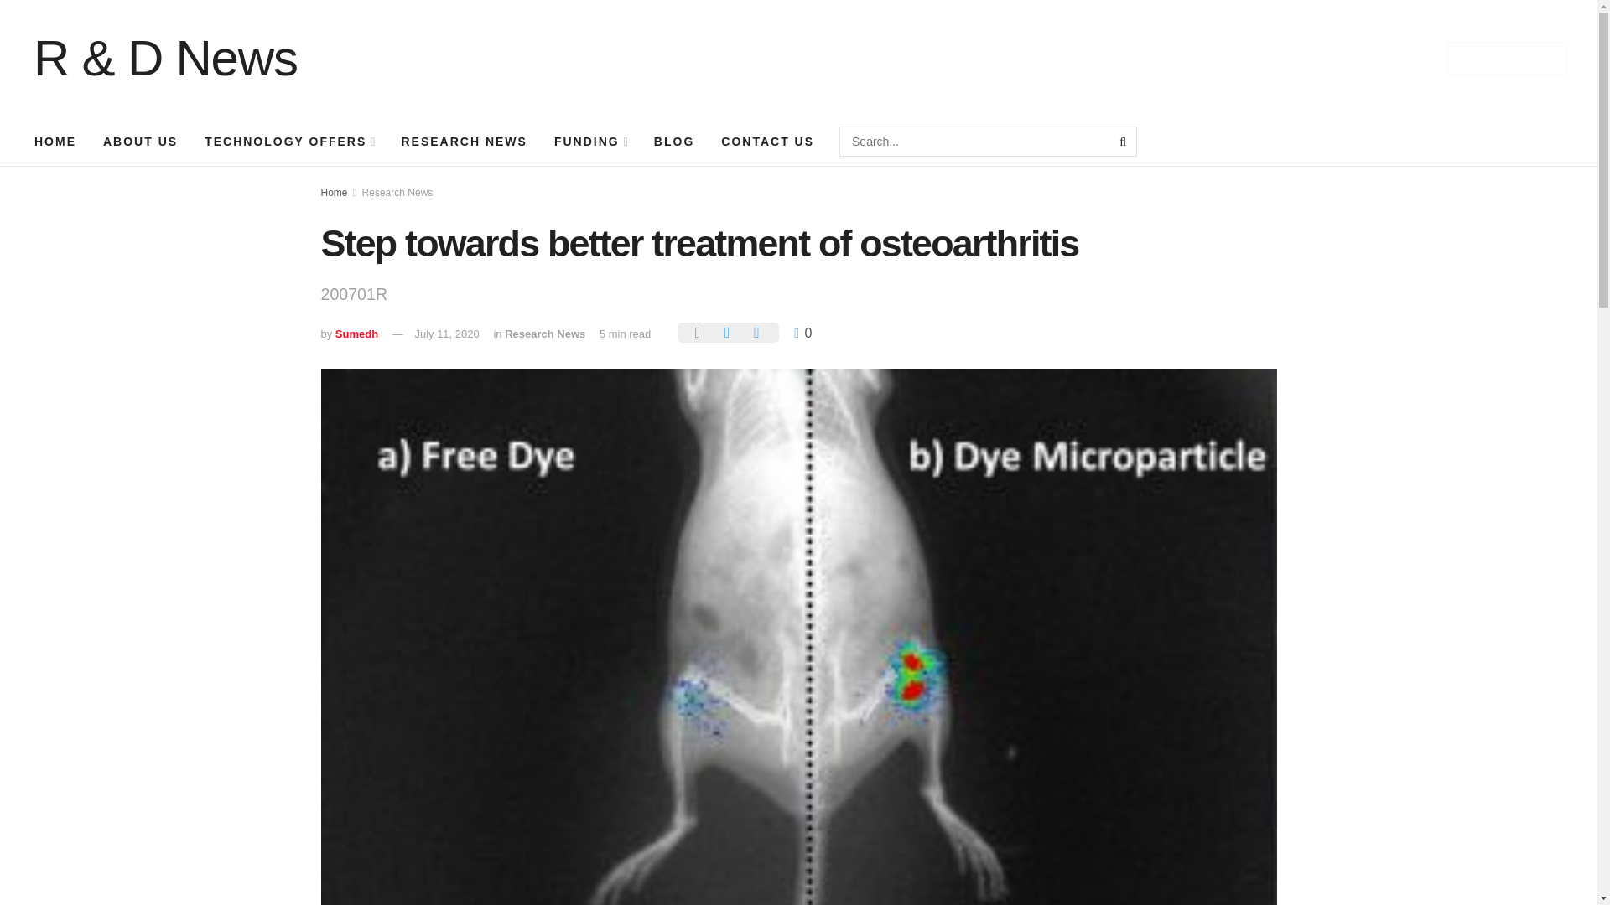  What do you see at coordinates (590, 141) in the screenshot?
I see `FUNDING` at bounding box center [590, 141].